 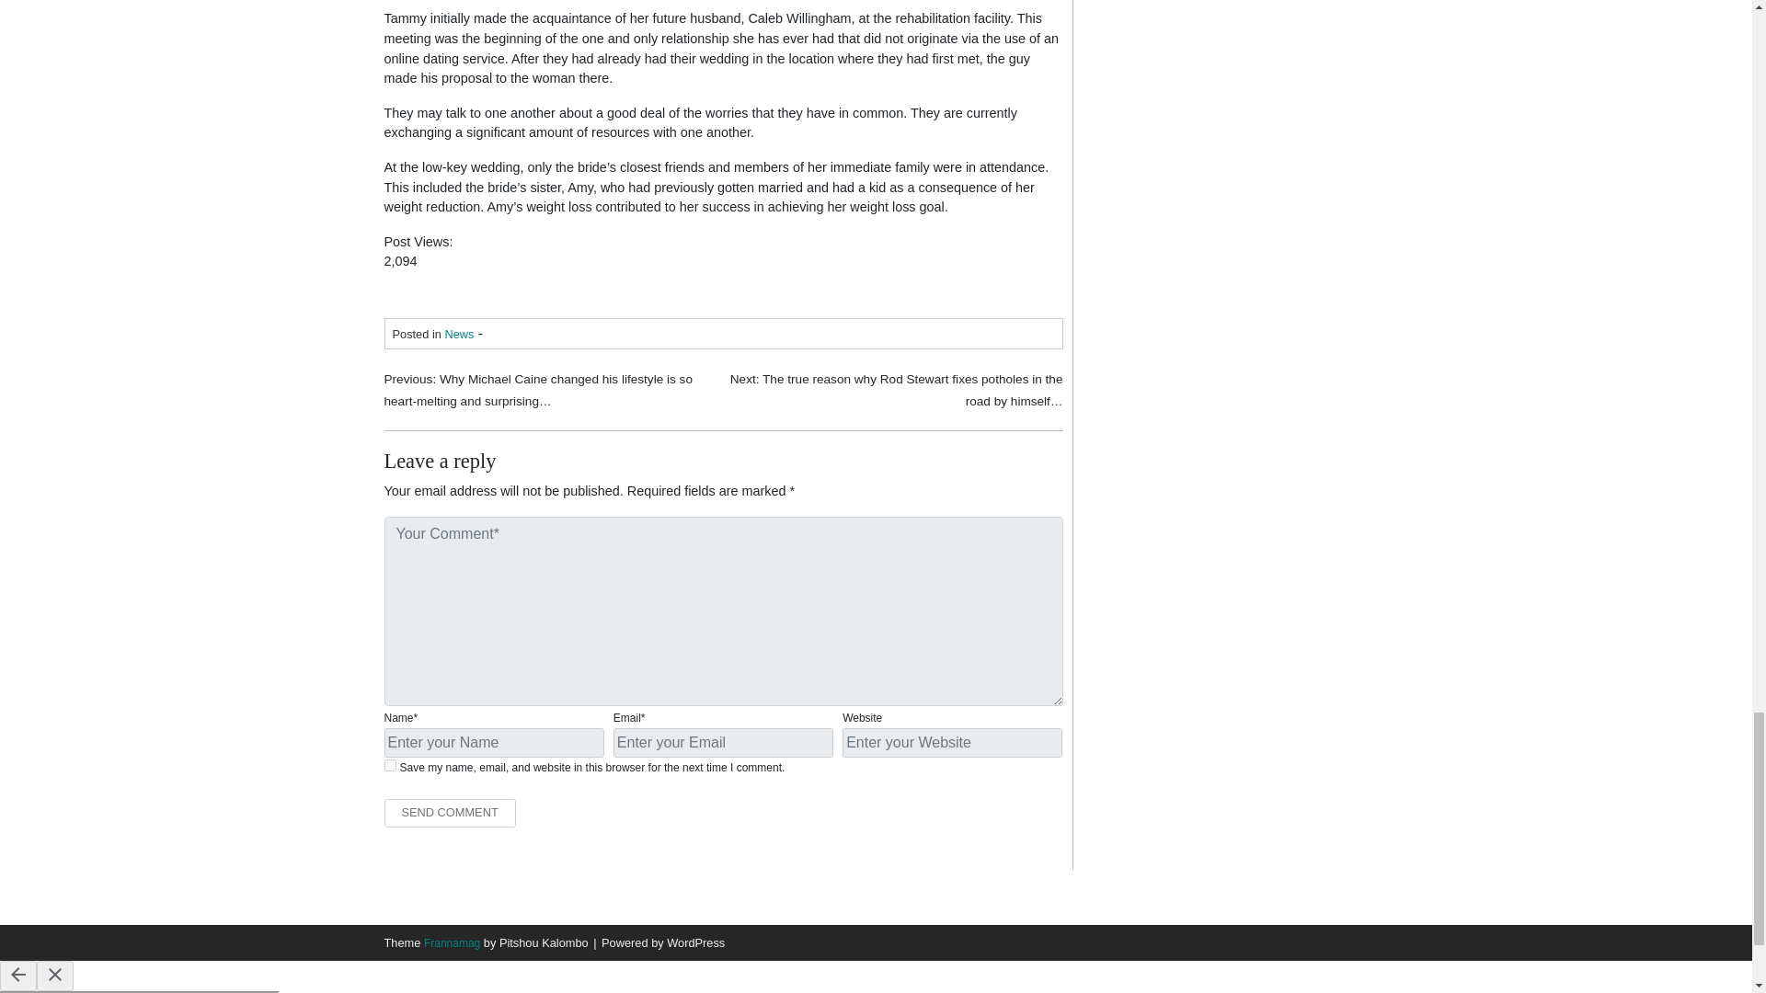 What do you see at coordinates (452, 943) in the screenshot?
I see `Frannamag` at bounding box center [452, 943].